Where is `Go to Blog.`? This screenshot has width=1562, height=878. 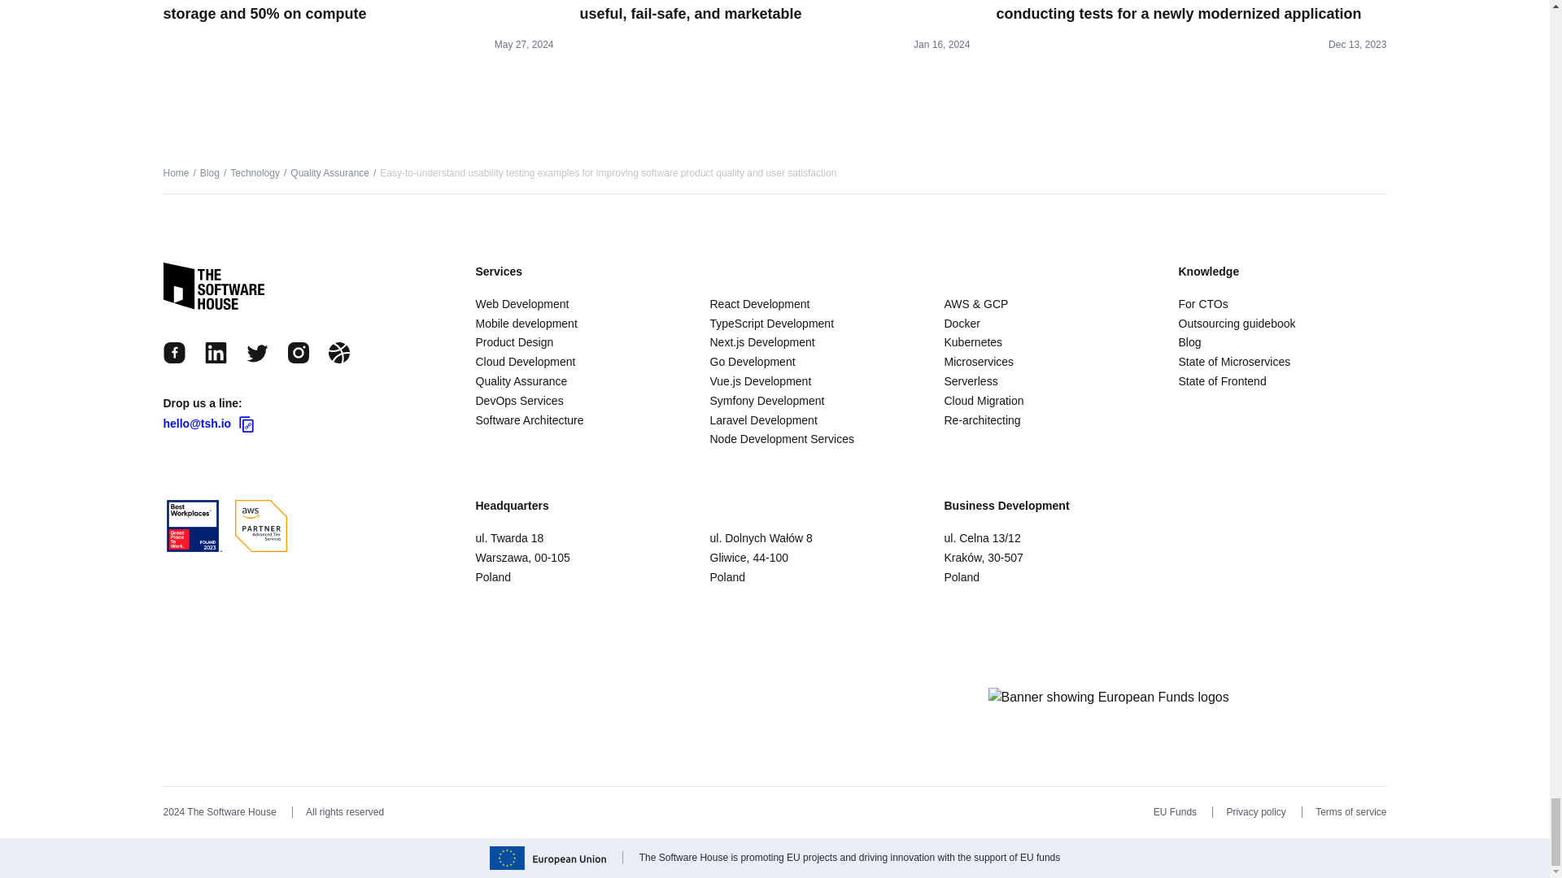
Go to Blog. is located at coordinates (210, 173).